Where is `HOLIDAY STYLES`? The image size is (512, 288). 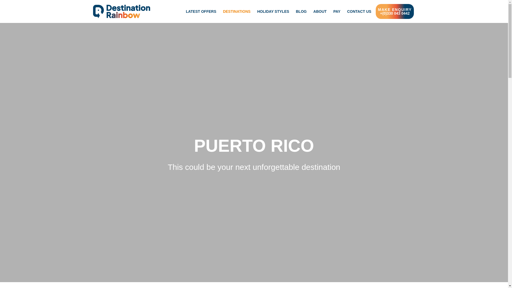 HOLIDAY STYLES is located at coordinates (273, 11).